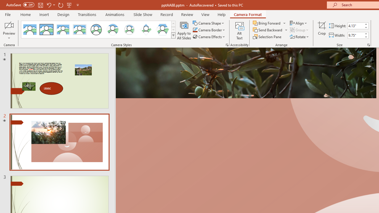 The width and height of the screenshot is (379, 213). Describe the element at coordinates (356, 35) in the screenshot. I see `Cameo Width` at that location.